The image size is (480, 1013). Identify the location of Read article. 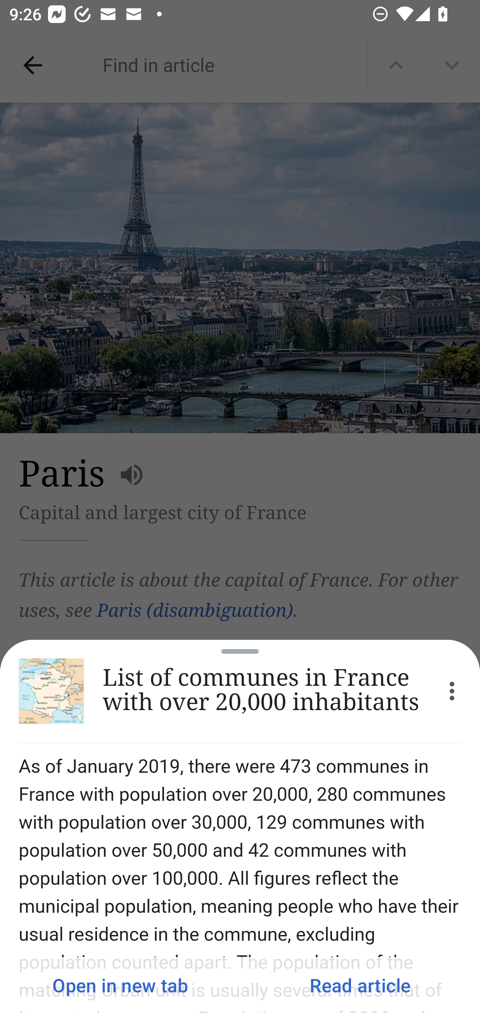
(360, 985).